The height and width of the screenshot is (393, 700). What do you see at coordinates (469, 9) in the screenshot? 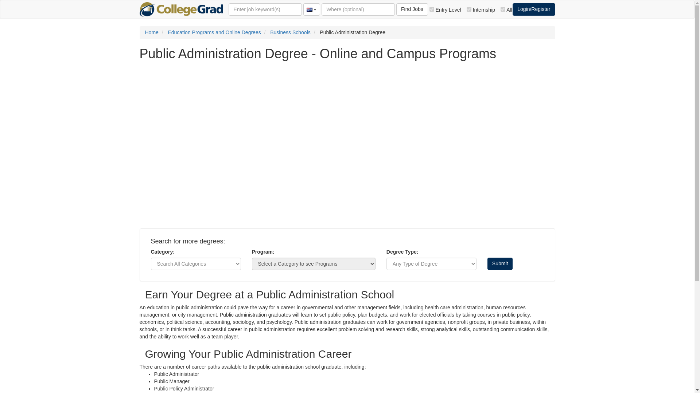
I see `2` at bounding box center [469, 9].